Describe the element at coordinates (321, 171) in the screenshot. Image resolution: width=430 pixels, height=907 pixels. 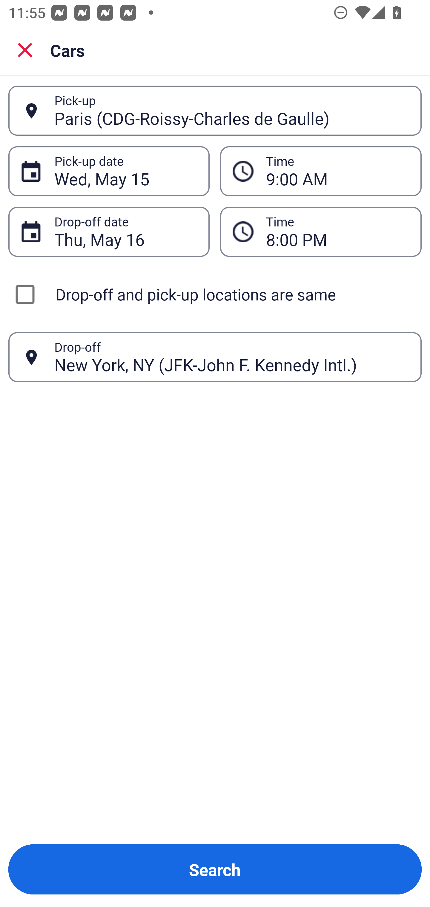
I see `9:00 AM` at that location.